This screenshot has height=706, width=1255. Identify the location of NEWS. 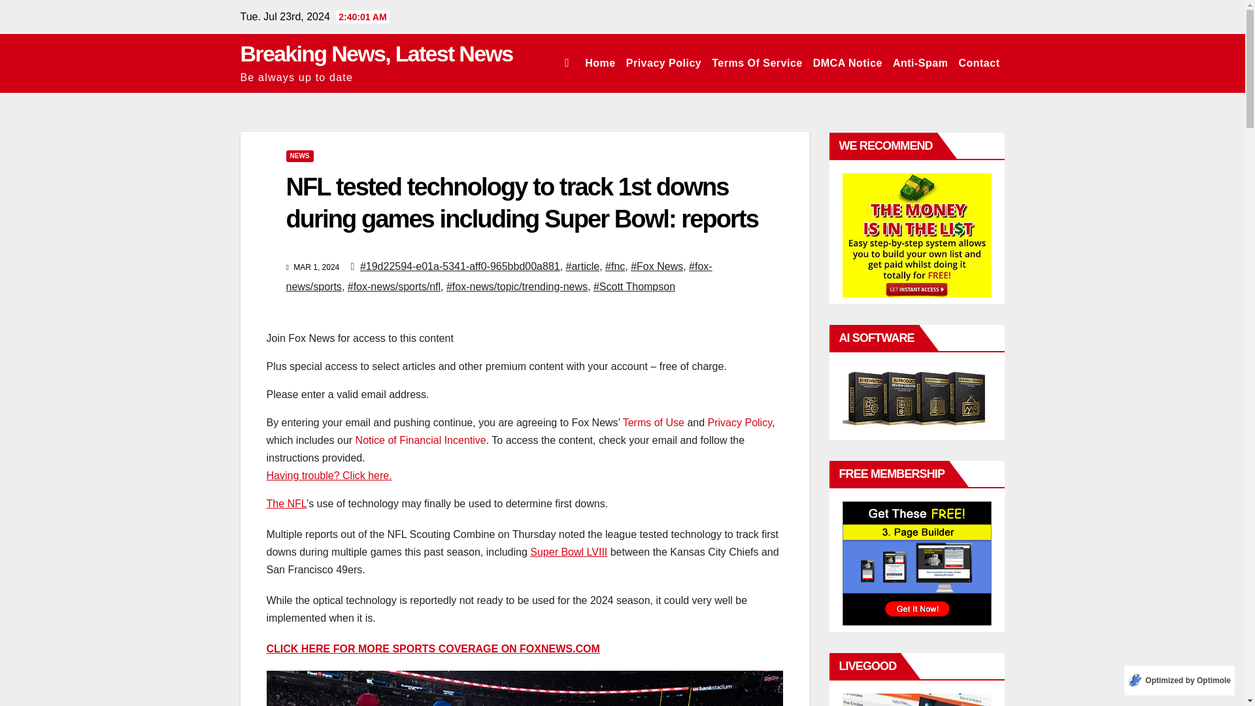
(299, 156).